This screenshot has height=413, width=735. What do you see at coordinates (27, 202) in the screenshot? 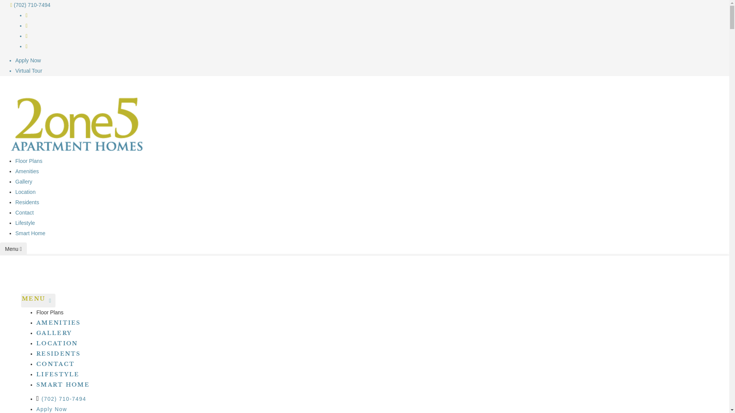
I see `Residents` at bounding box center [27, 202].